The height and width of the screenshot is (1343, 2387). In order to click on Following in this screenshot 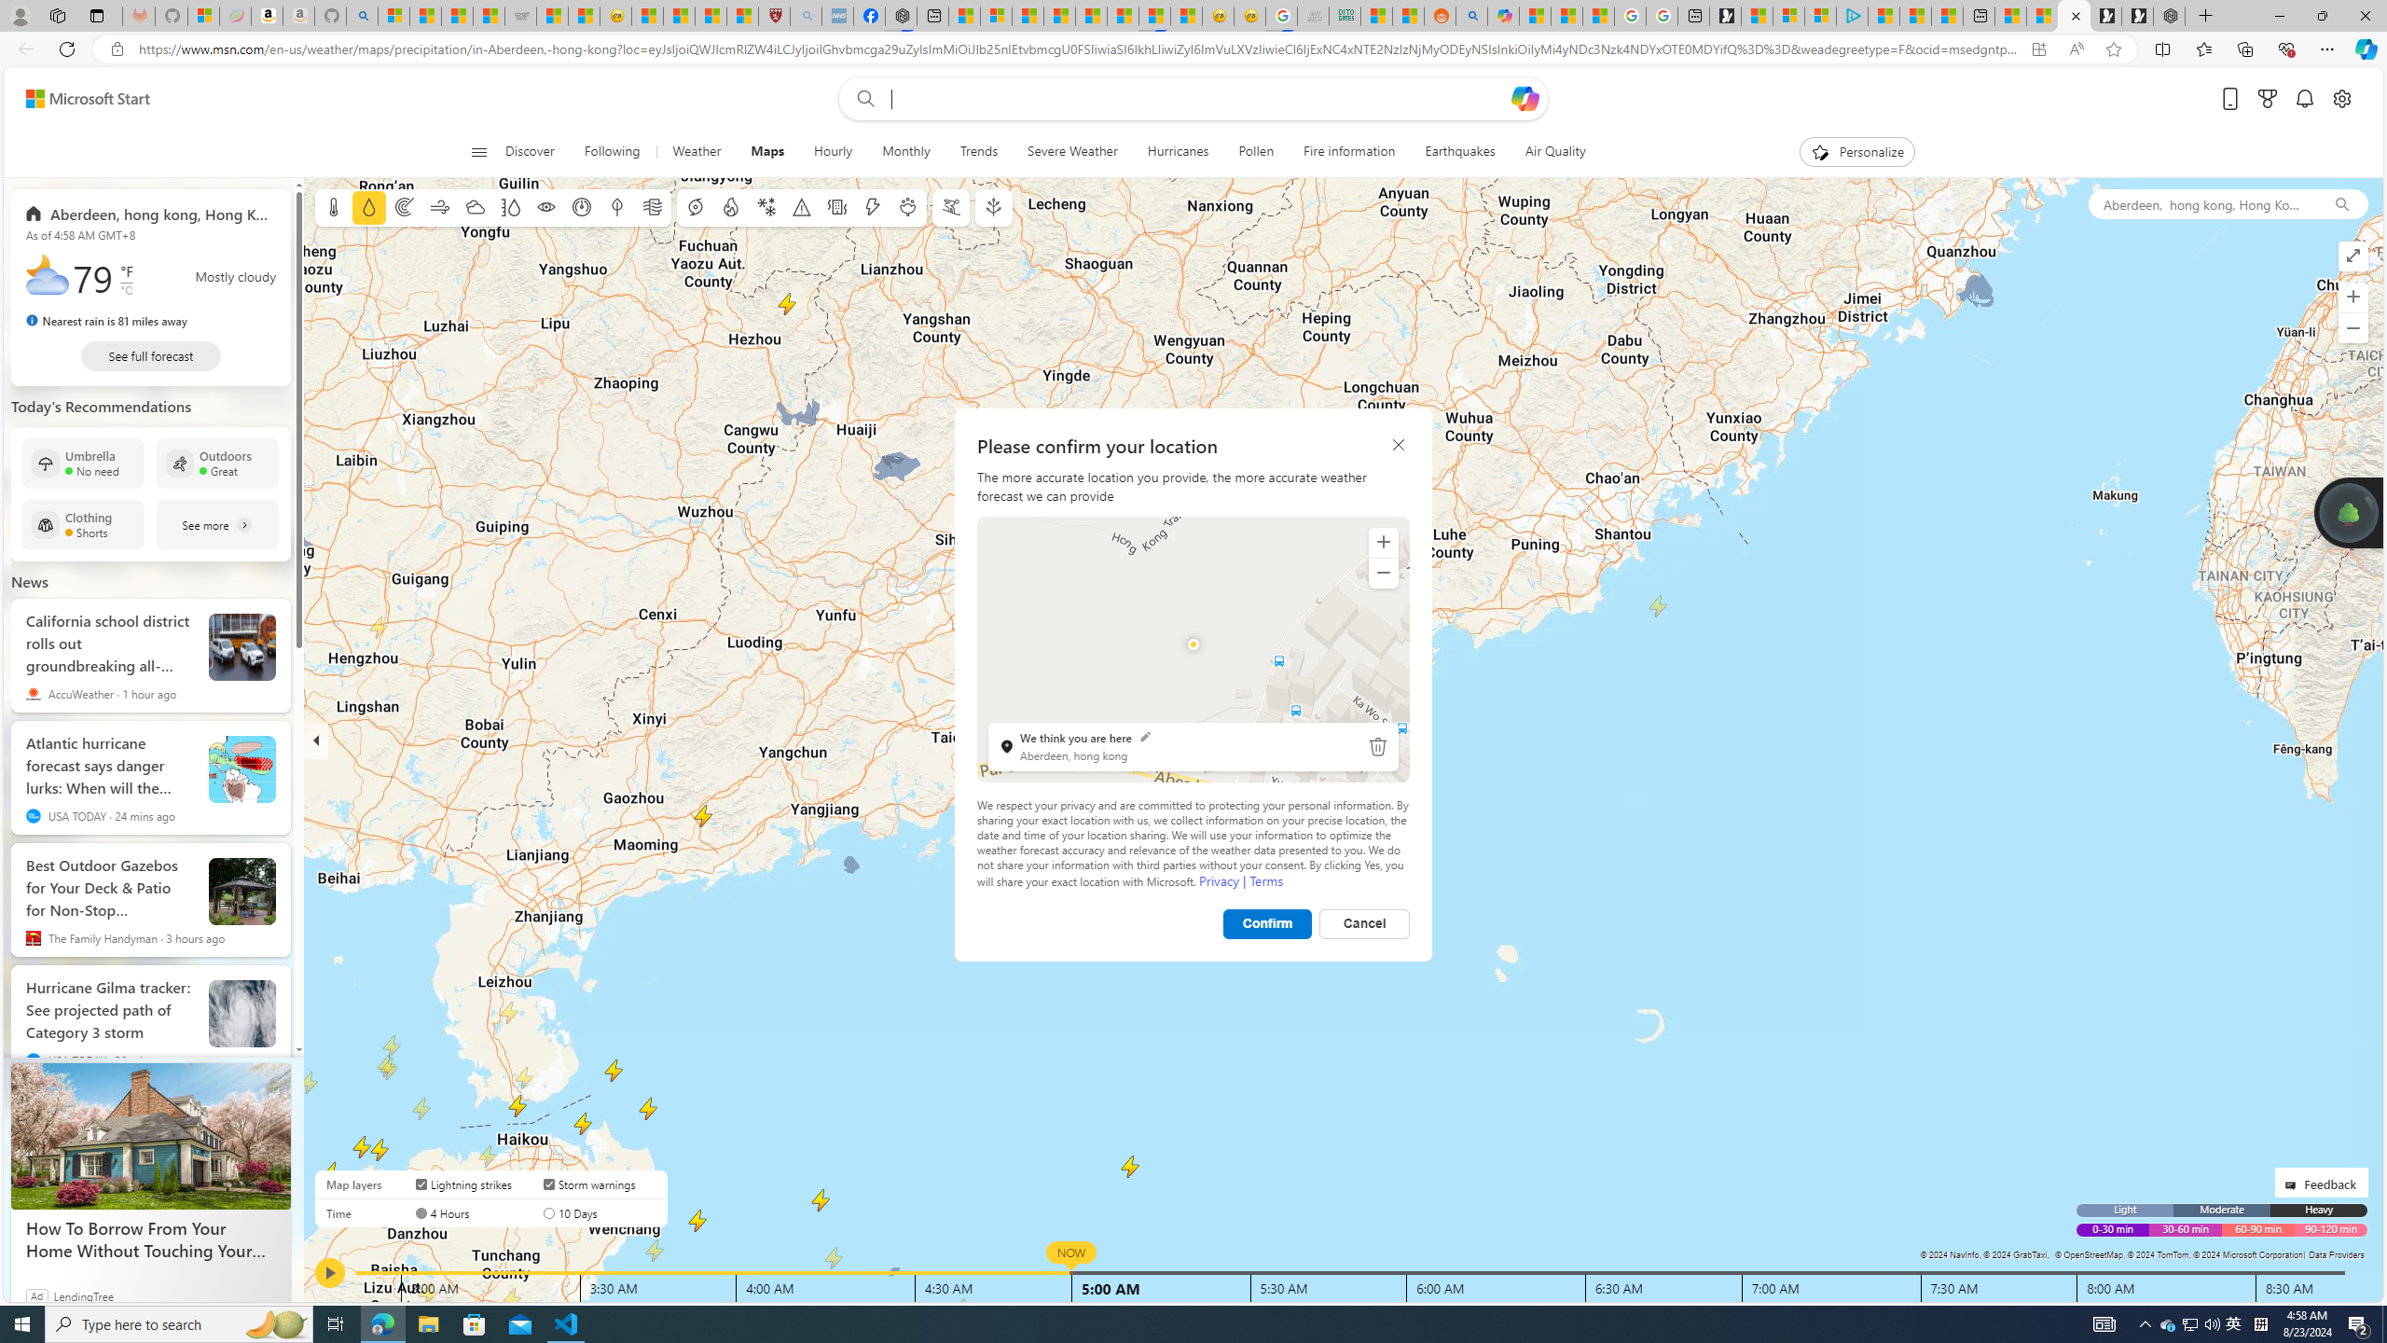, I will do `click(614, 152)`.